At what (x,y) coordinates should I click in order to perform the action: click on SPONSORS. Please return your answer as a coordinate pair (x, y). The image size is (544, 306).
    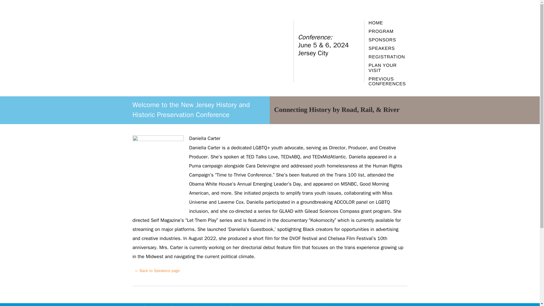
    Looking at the image, I should click on (388, 40).